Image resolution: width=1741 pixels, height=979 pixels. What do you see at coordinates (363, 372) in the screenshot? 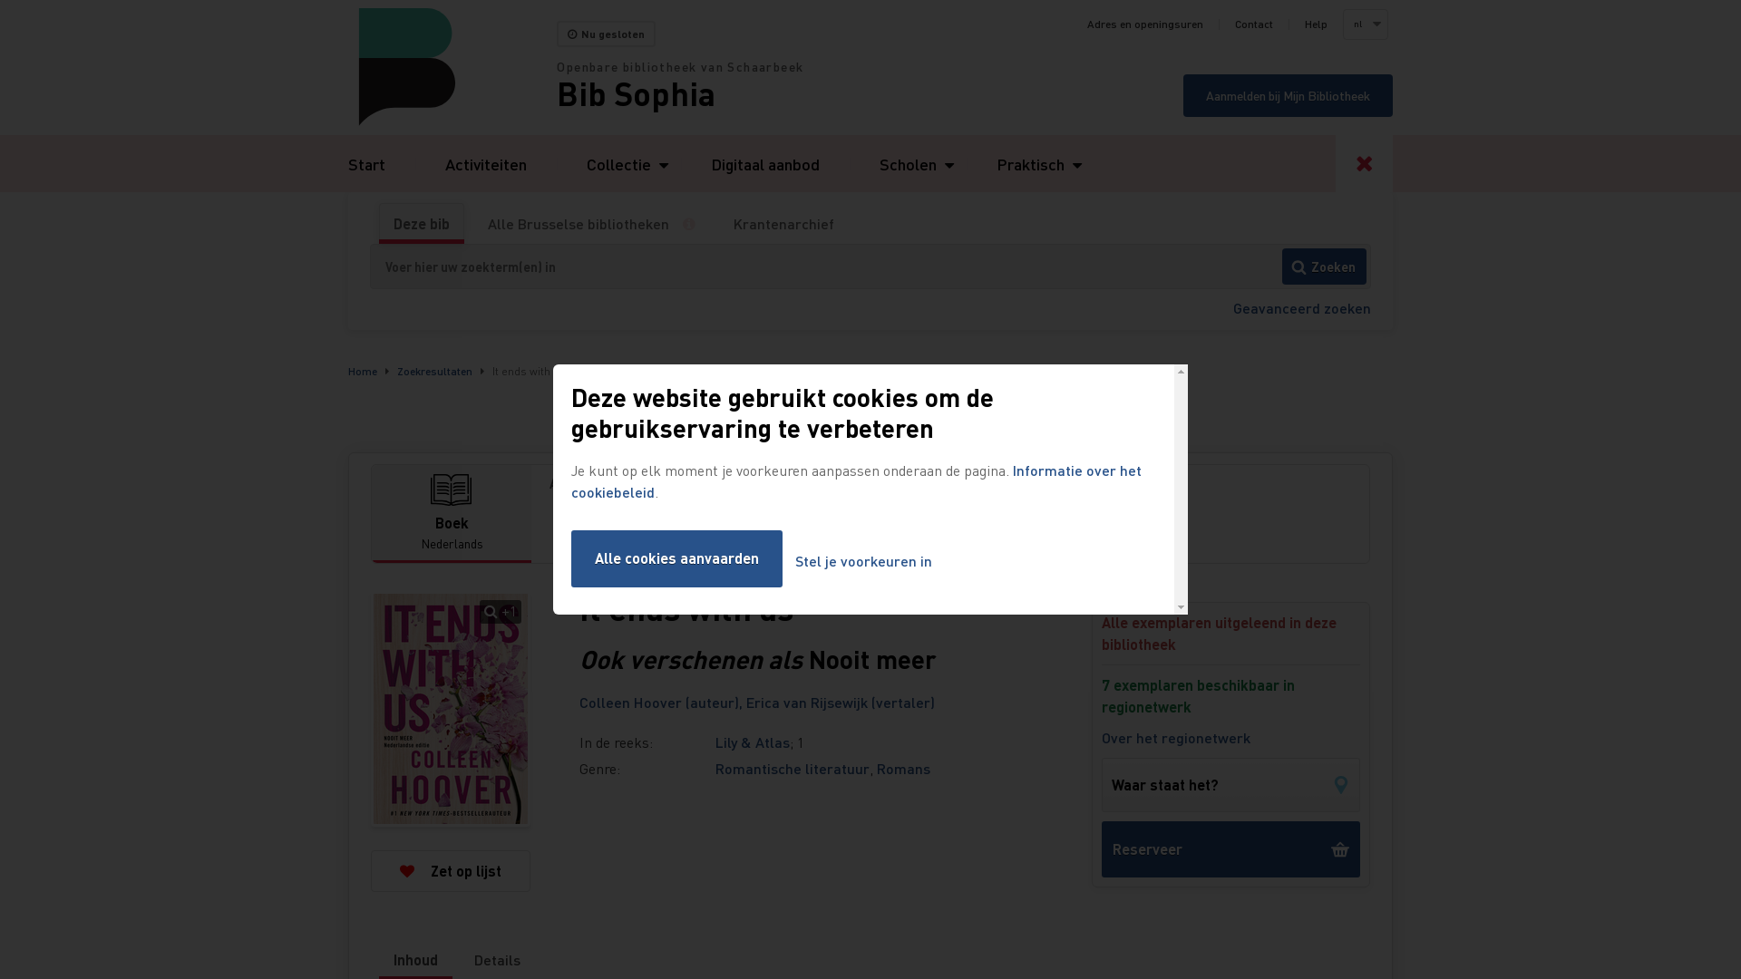
I see `Home` at bounding box center [363, 372].